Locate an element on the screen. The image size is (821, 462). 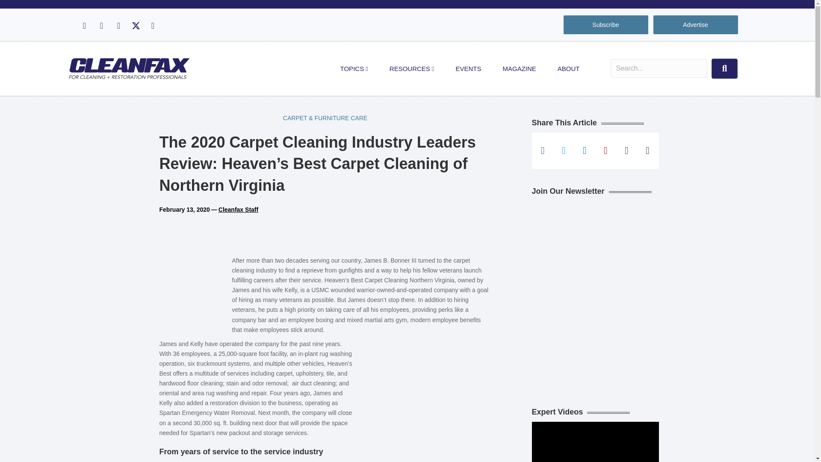
Facebook is located at coordinates (84, 26).